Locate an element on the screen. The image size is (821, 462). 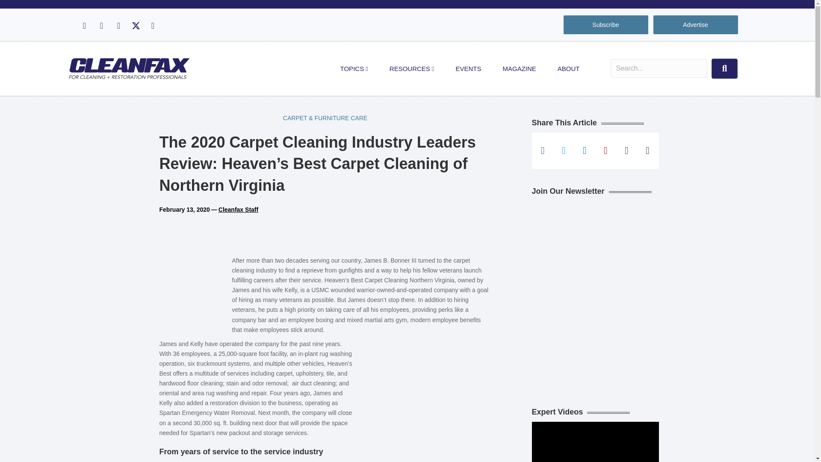
Facebook is located at coordinates (84, 26).